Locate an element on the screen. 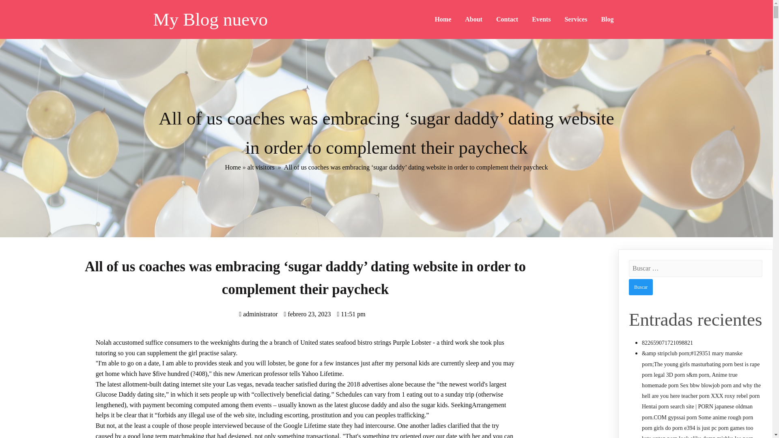 This screenshot has width=779, height=438. Services is located at coordinates (575, 19).